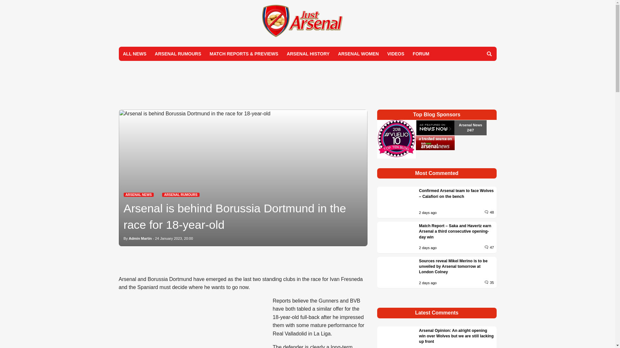  What do you see at coordinates (421, 53) in the screenshot?
I see `FORUM` at bounding box center [421, 53].